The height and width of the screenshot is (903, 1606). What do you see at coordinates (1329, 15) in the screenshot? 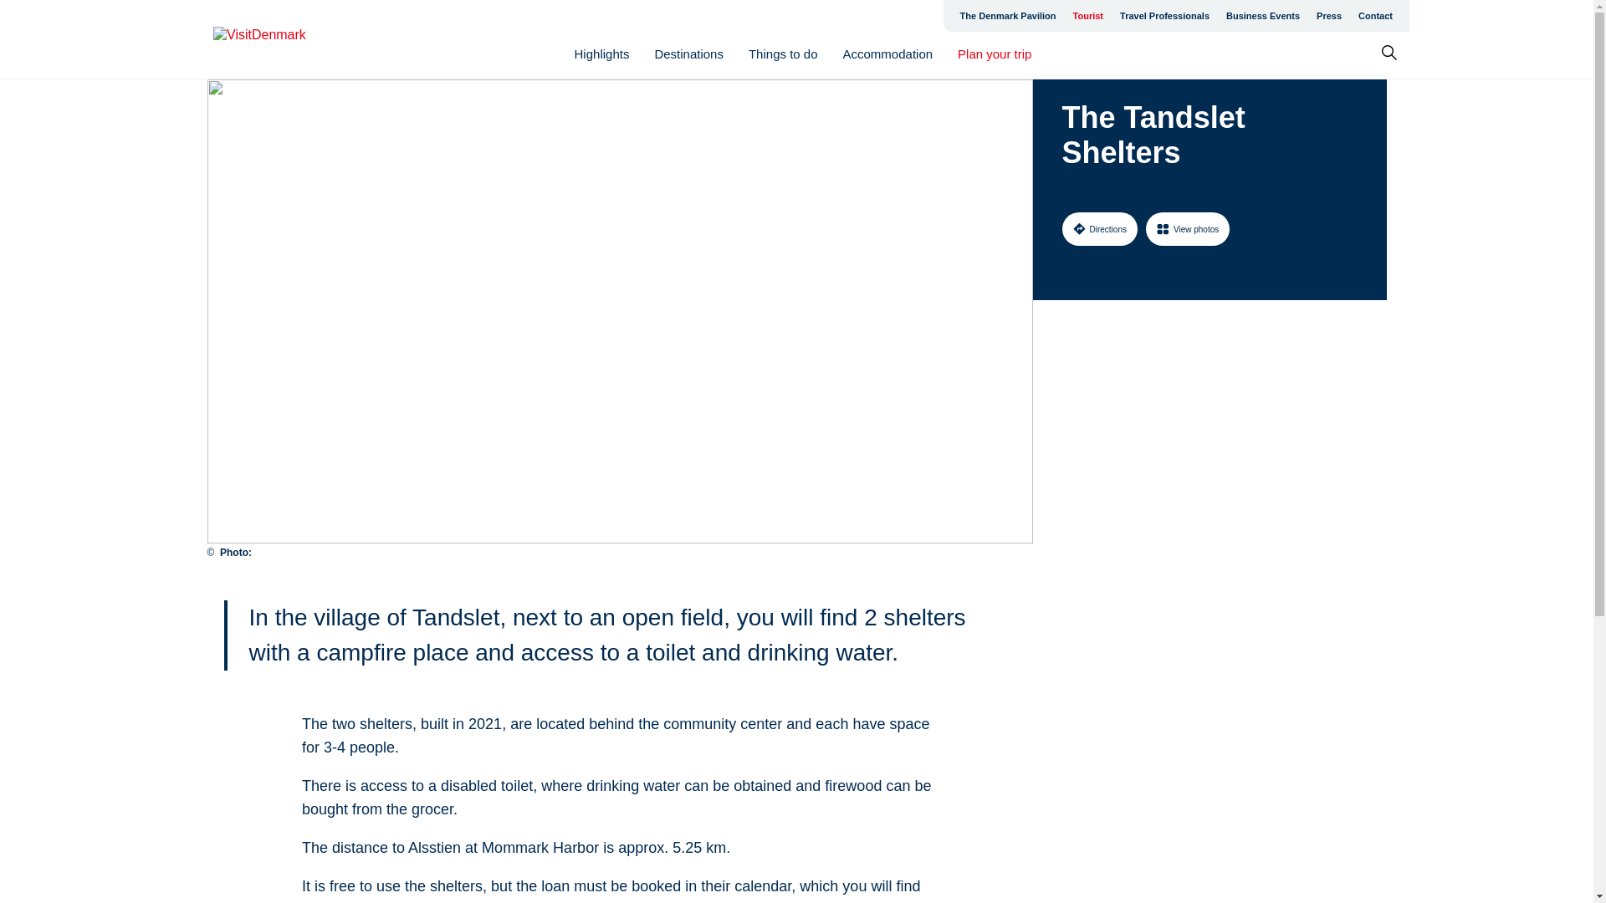
I see `Press` at bounding box center [1329, 15].